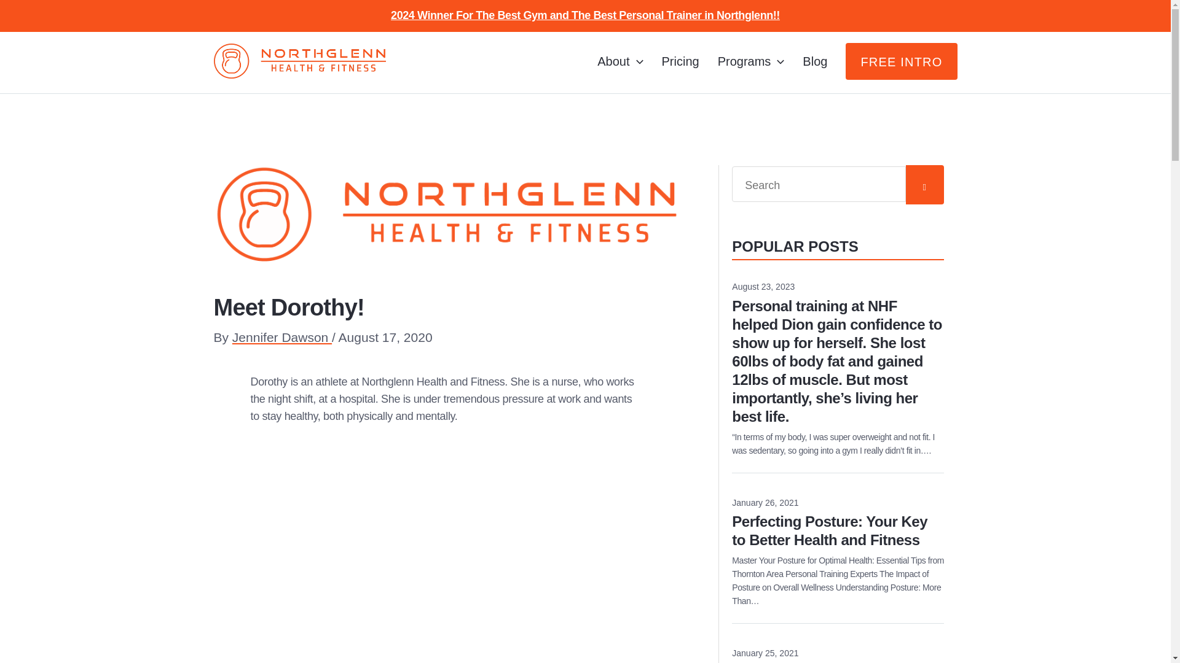 The image size is (1180, 663). Describe the element at coordinates (680, 61) in the screenshot. I see `Pricing` at that location.